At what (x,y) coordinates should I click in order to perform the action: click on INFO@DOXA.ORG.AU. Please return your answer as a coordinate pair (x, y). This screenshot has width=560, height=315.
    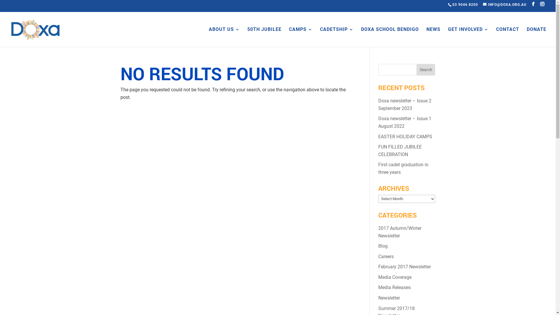
    Looking at the image, I should click on (505, 5).